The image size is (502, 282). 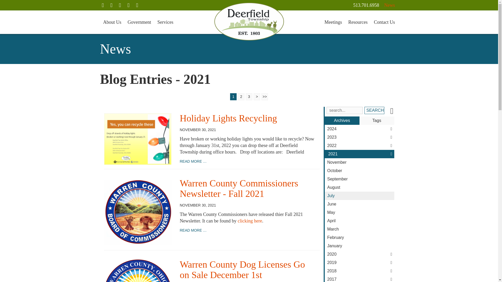 I want to click on visit our YouTube page, so click(x=137, y=5).